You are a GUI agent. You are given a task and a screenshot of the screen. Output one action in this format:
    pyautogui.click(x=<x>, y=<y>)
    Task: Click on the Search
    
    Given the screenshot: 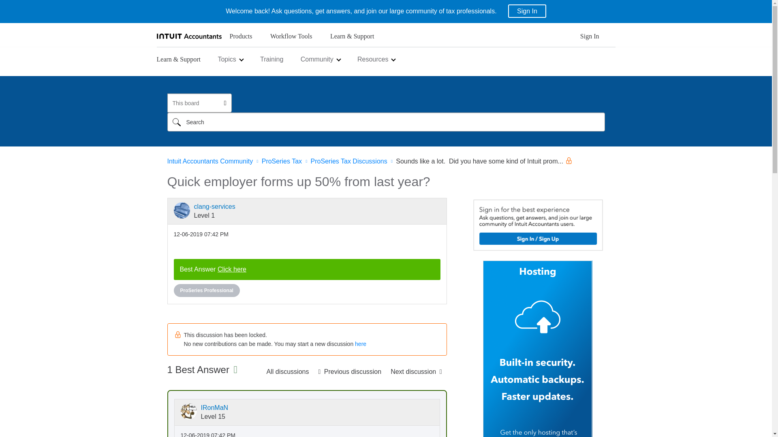 What is the action you would take?
    pyautogui.click(x=176, y=122)
    